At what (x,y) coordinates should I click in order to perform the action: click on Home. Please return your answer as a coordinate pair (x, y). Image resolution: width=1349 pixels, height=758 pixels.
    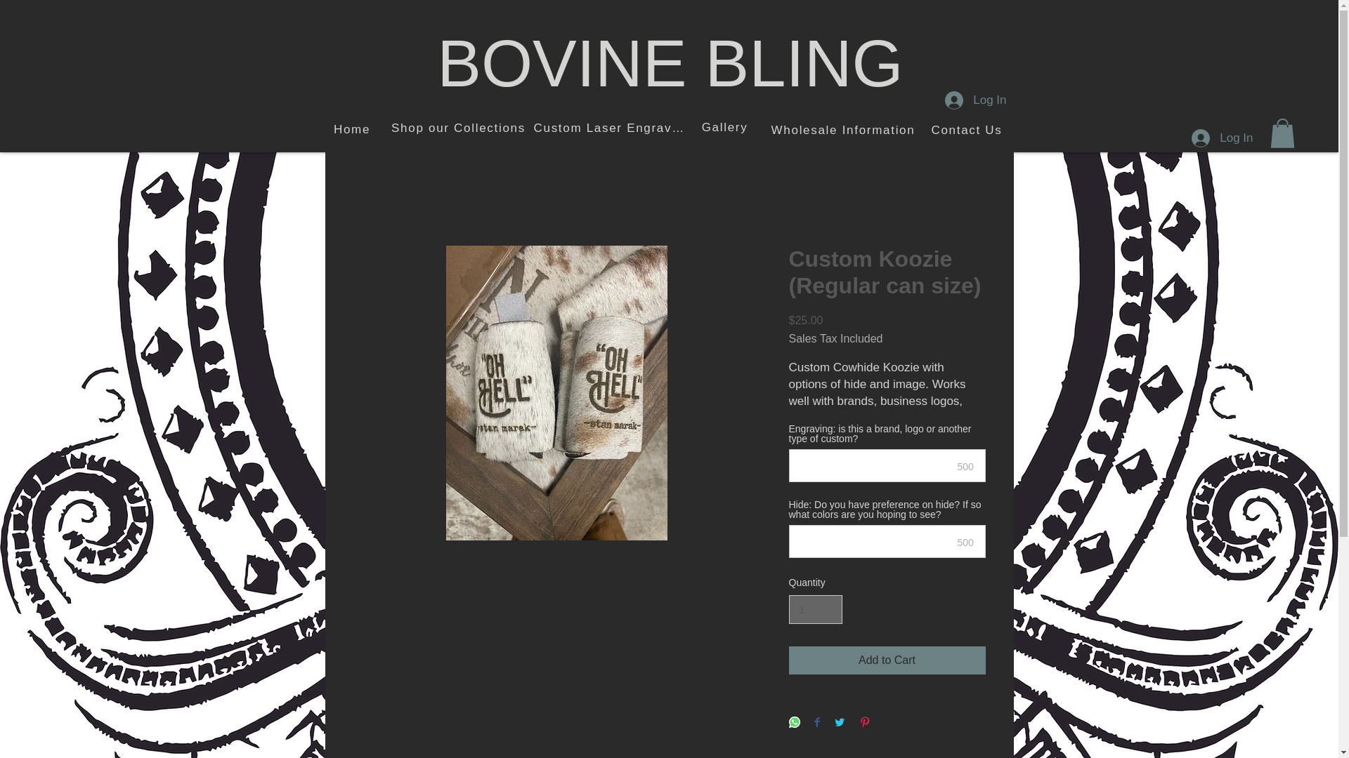
    Looking at the image, I should click on (354, 130).